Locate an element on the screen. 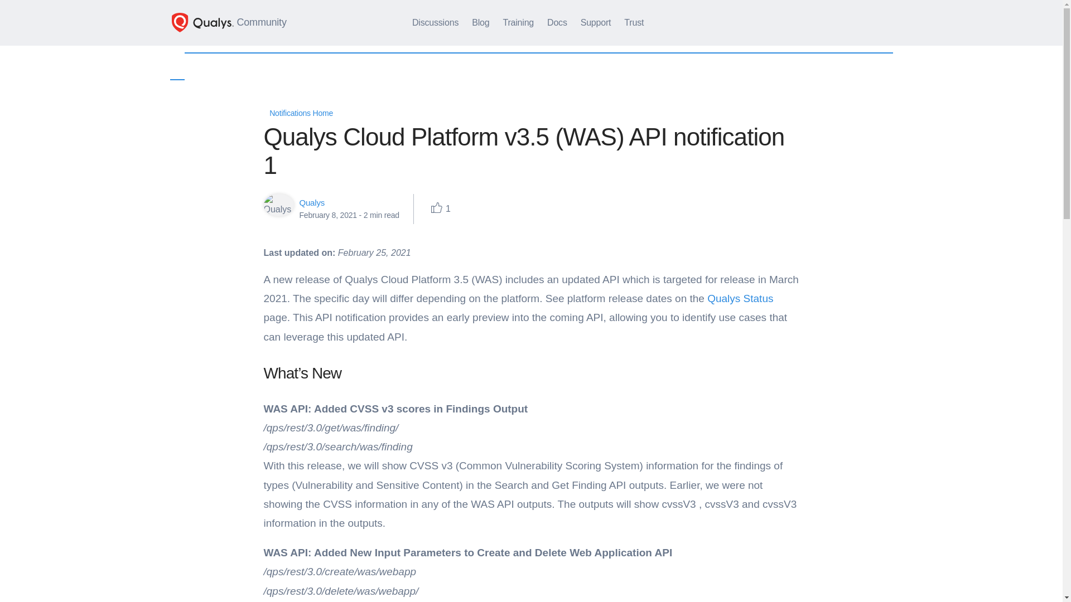 The image size is (1071, 602). Docs is located at coordinates (557, 22).